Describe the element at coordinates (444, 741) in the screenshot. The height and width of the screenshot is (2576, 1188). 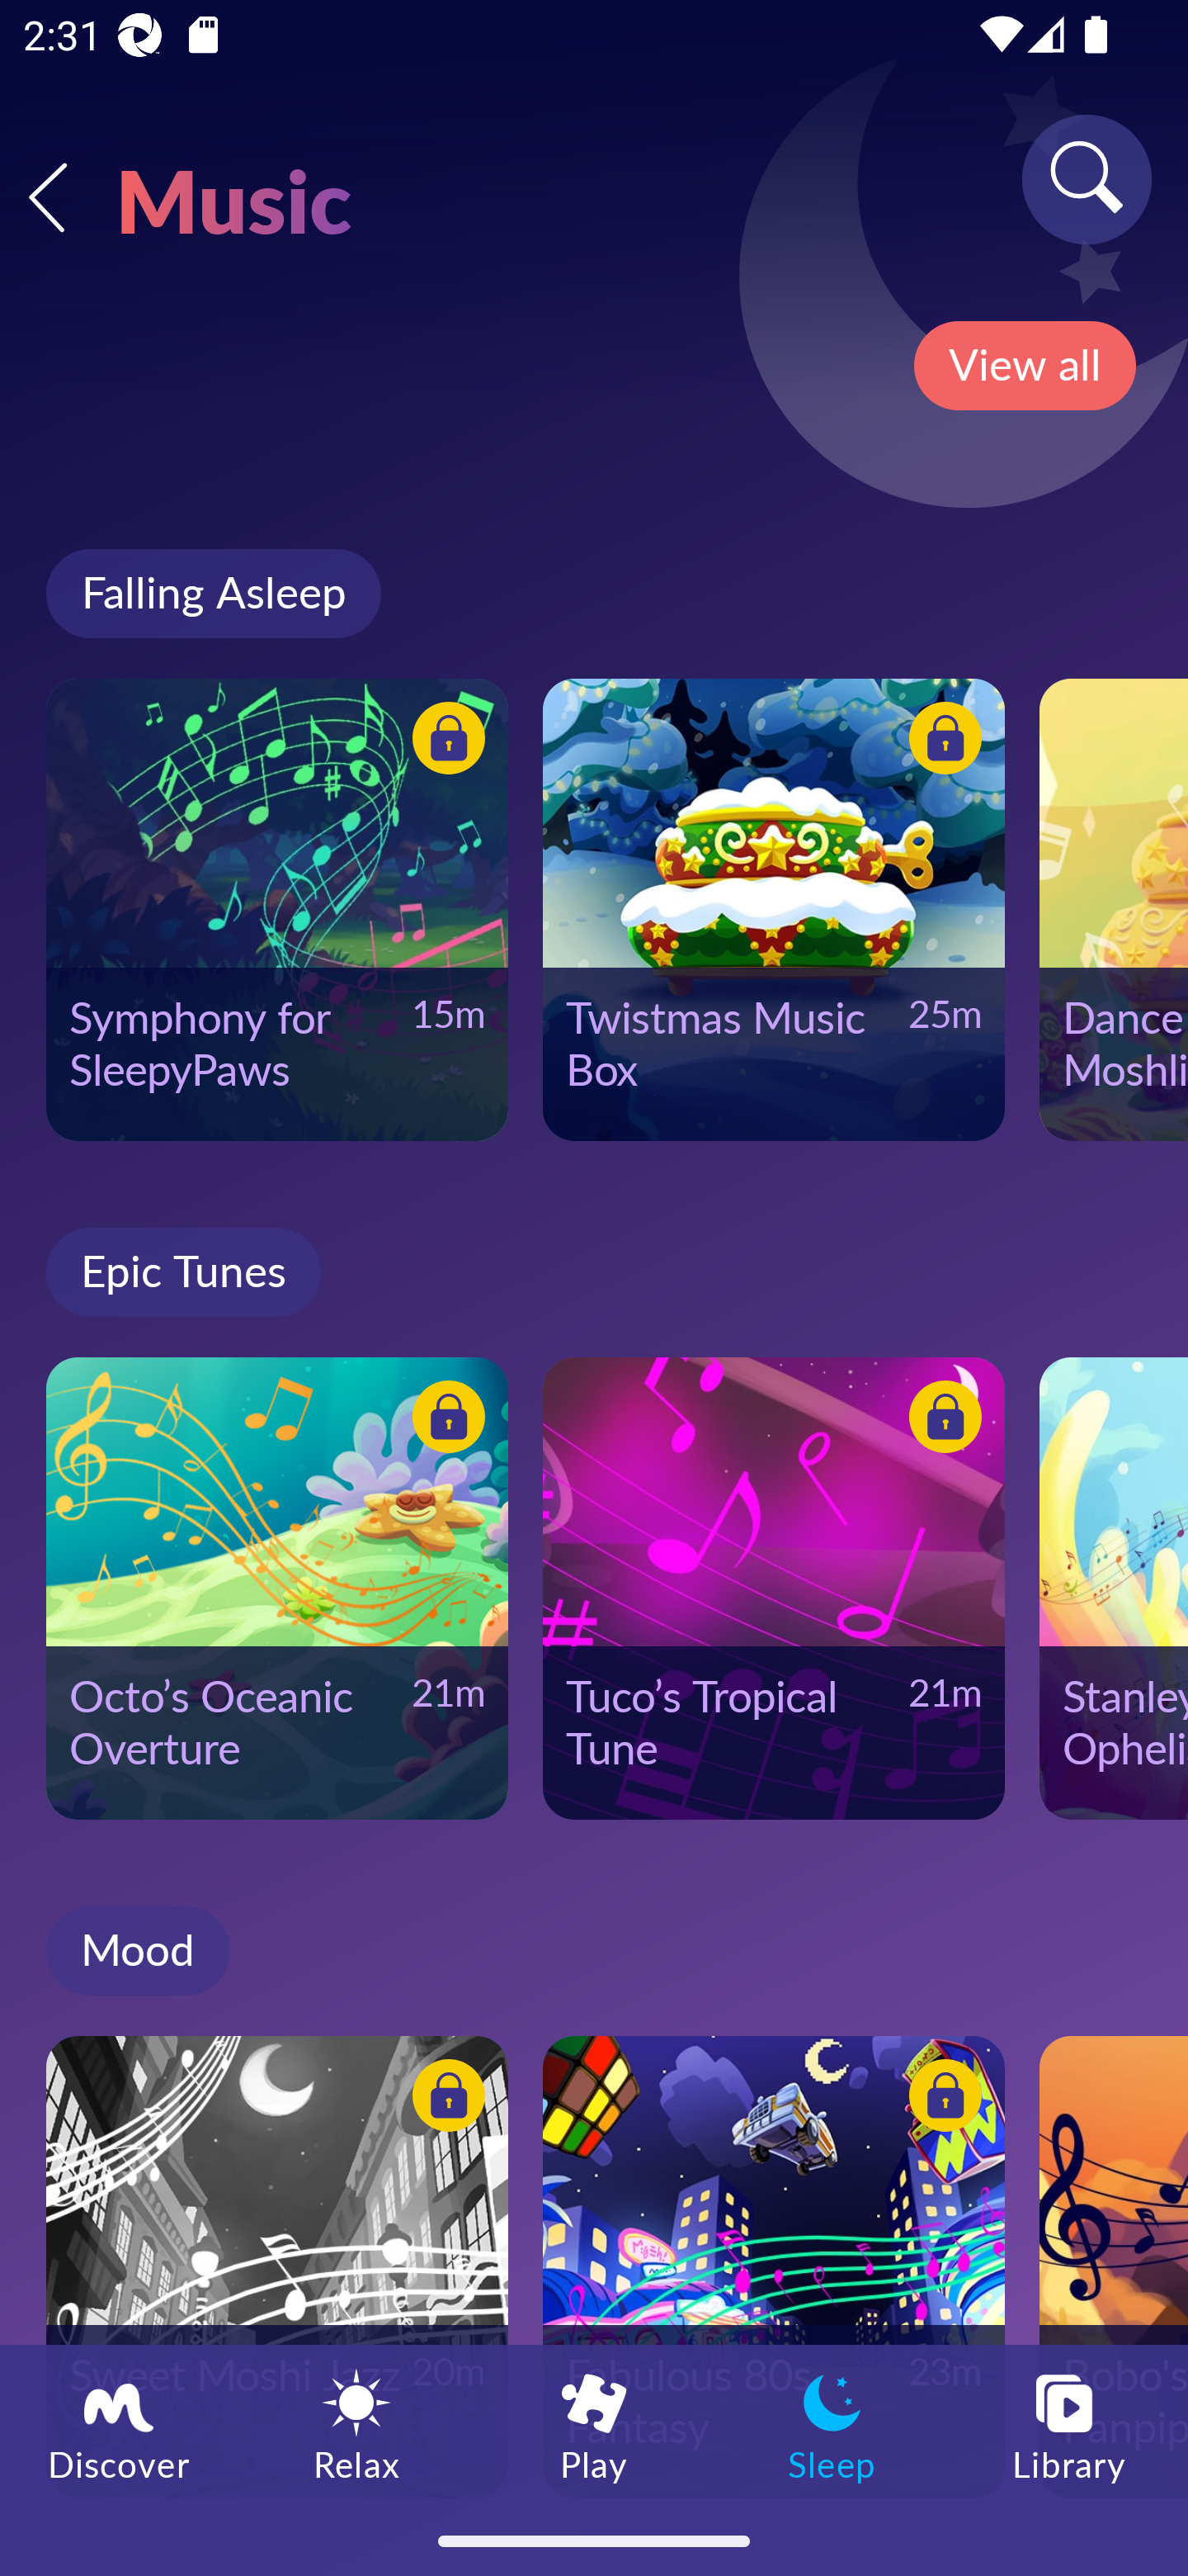
I see `Button` at that location.